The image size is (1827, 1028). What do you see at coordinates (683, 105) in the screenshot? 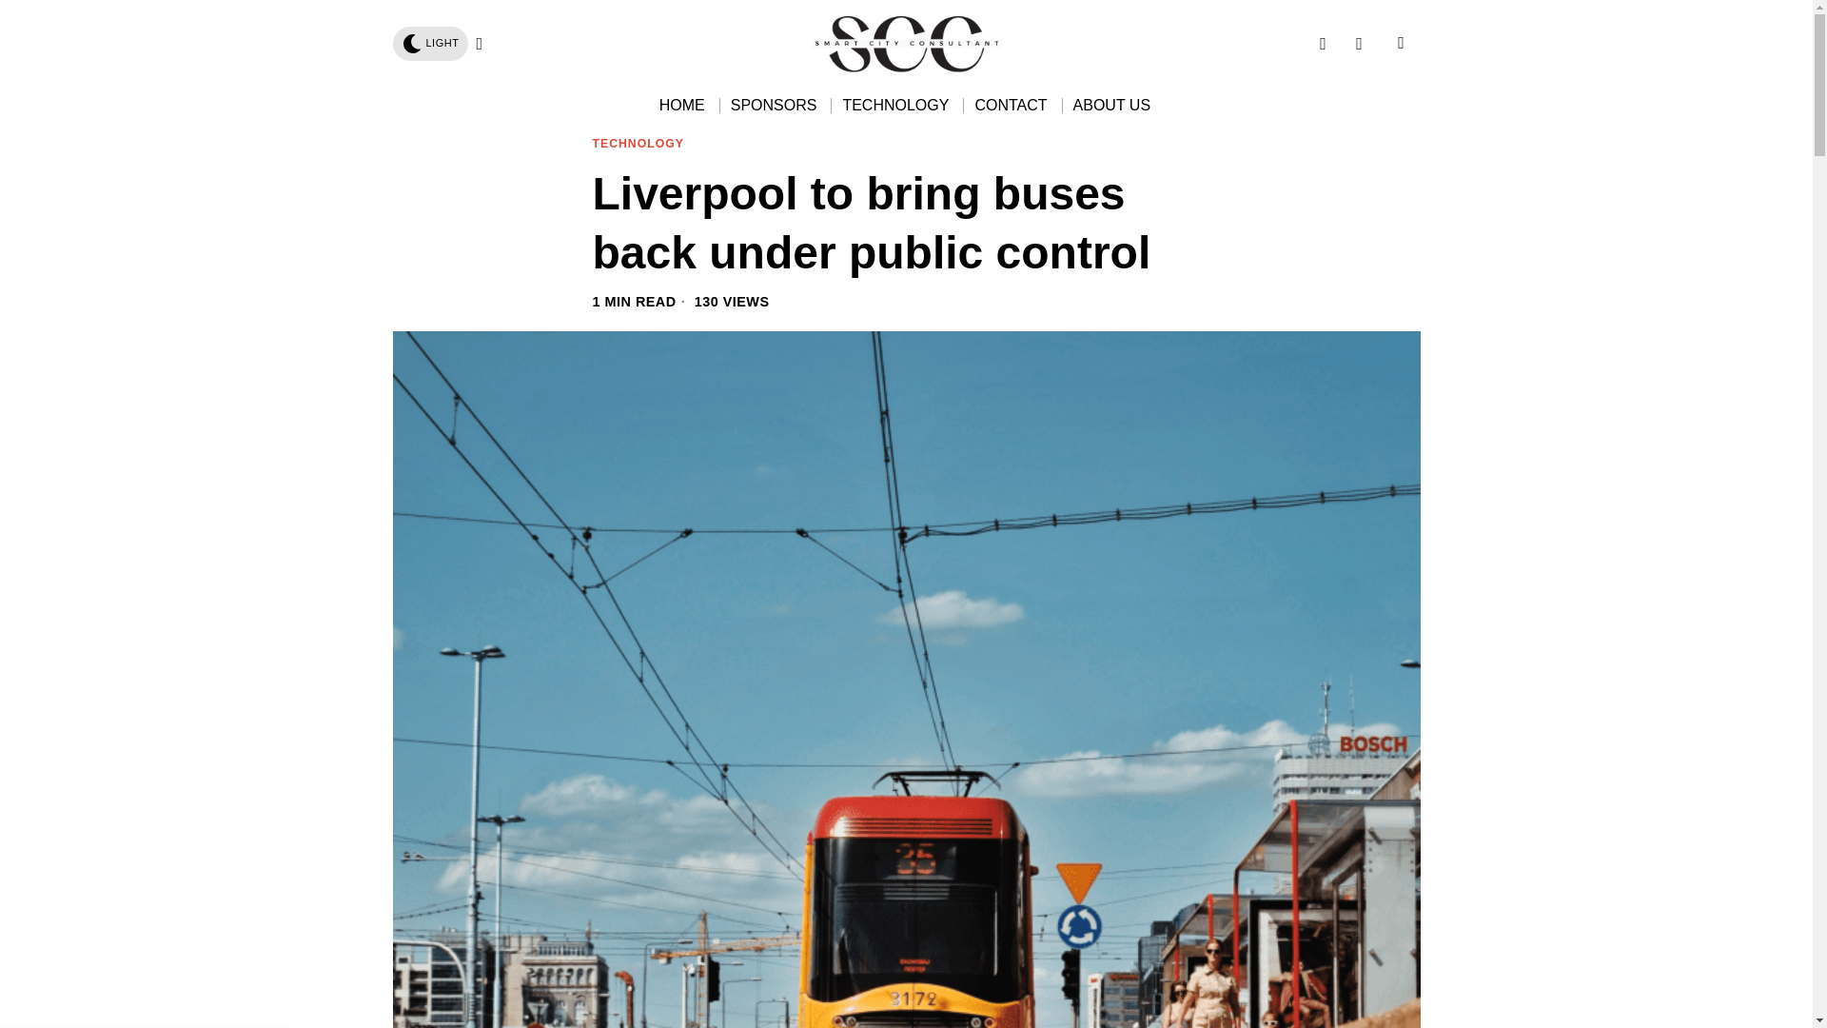
I see `HOME` at bounding box center [683, 105].